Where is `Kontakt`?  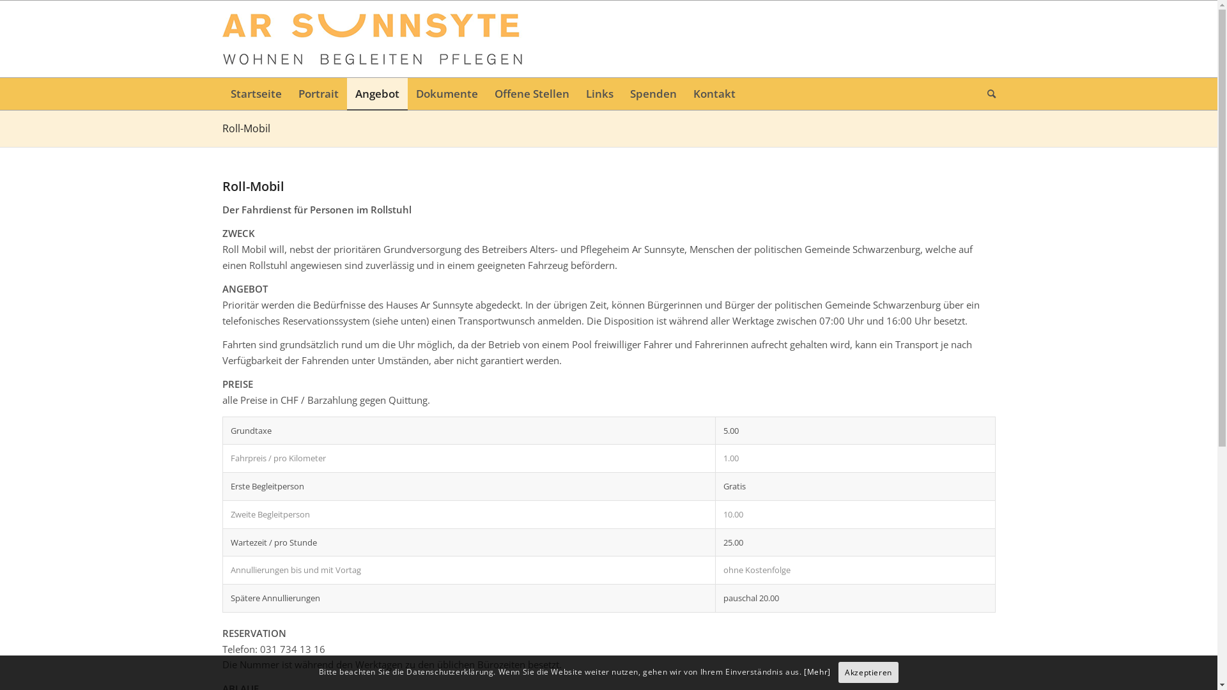 Kontakt is located at coordinates (714, 94).